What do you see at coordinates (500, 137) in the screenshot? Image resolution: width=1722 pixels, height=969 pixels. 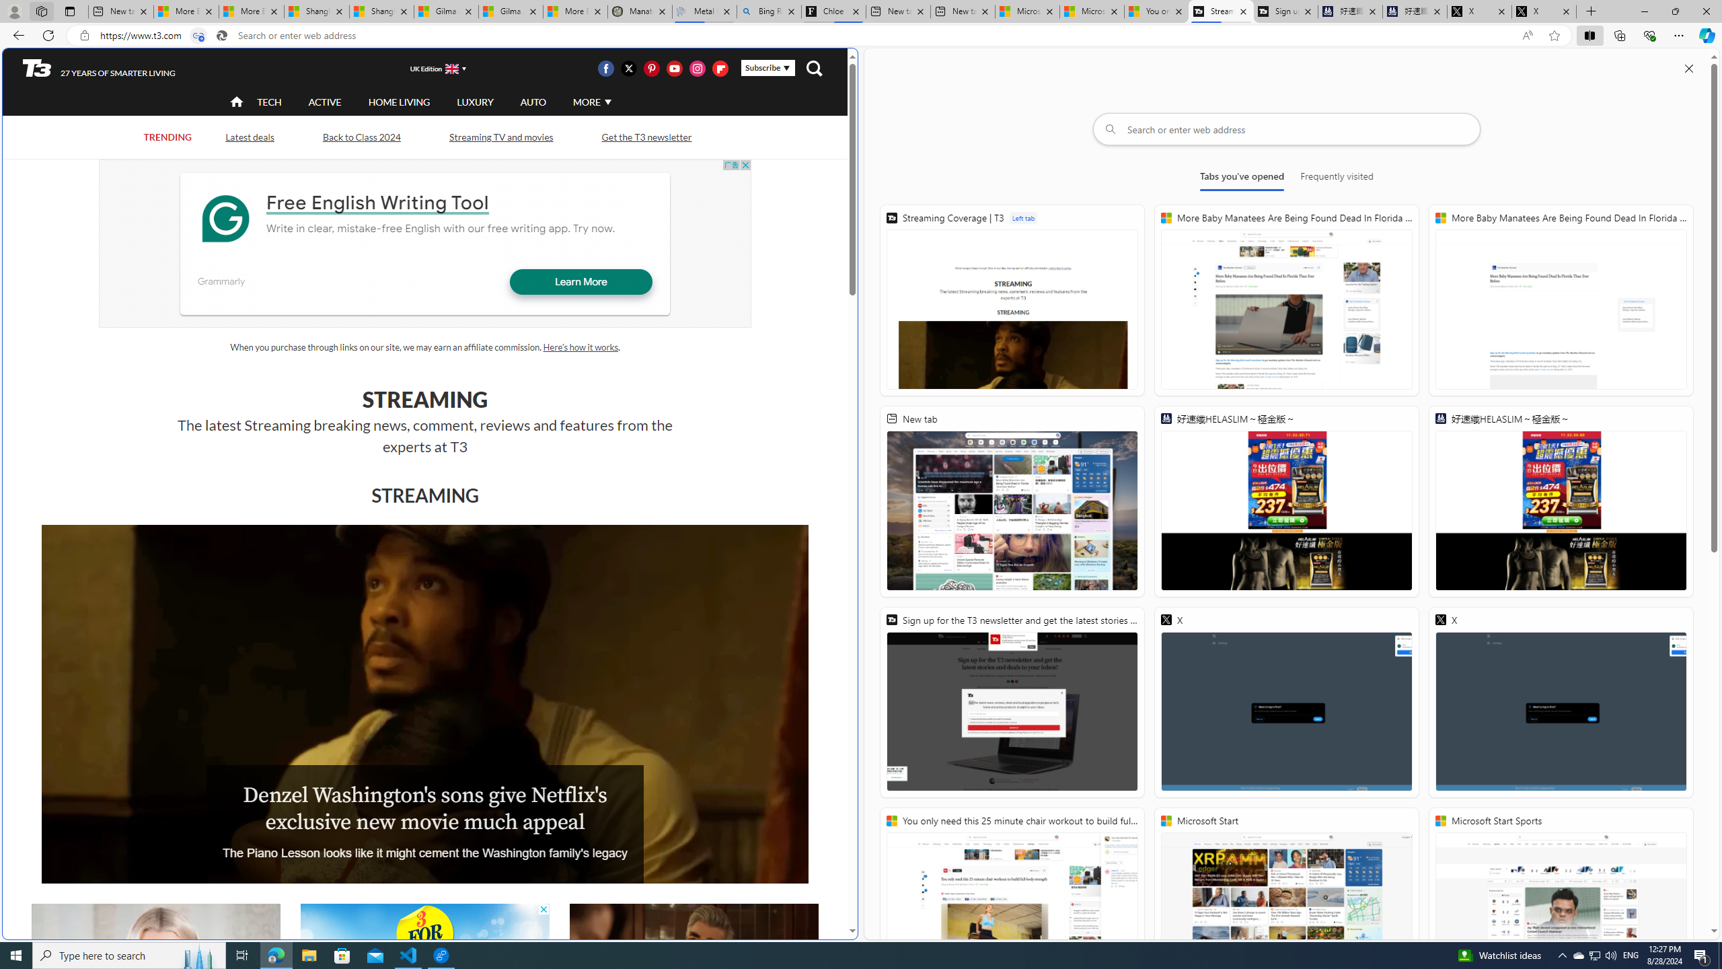 I see `Streaming TV and movies` at bounding box center [500, 137].